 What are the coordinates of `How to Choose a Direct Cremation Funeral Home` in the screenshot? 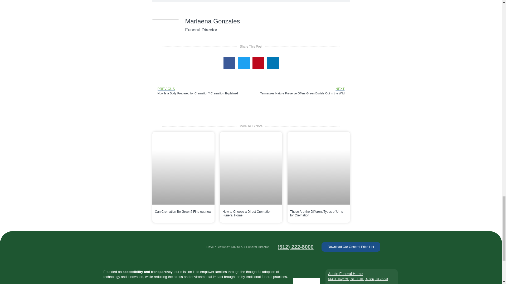 It's located at (247, 214).